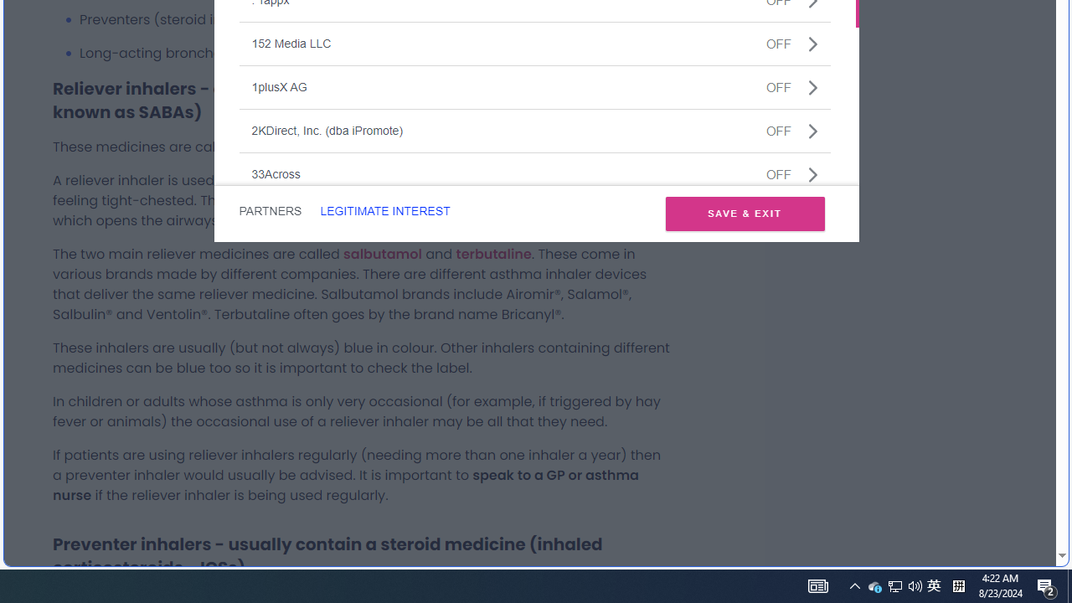 The width and height of the screenshot is (1072, 603). What do you see at coordinates (493, 253) in the screenshot?
I see `terbutaline` at bounding box center [493, 253].